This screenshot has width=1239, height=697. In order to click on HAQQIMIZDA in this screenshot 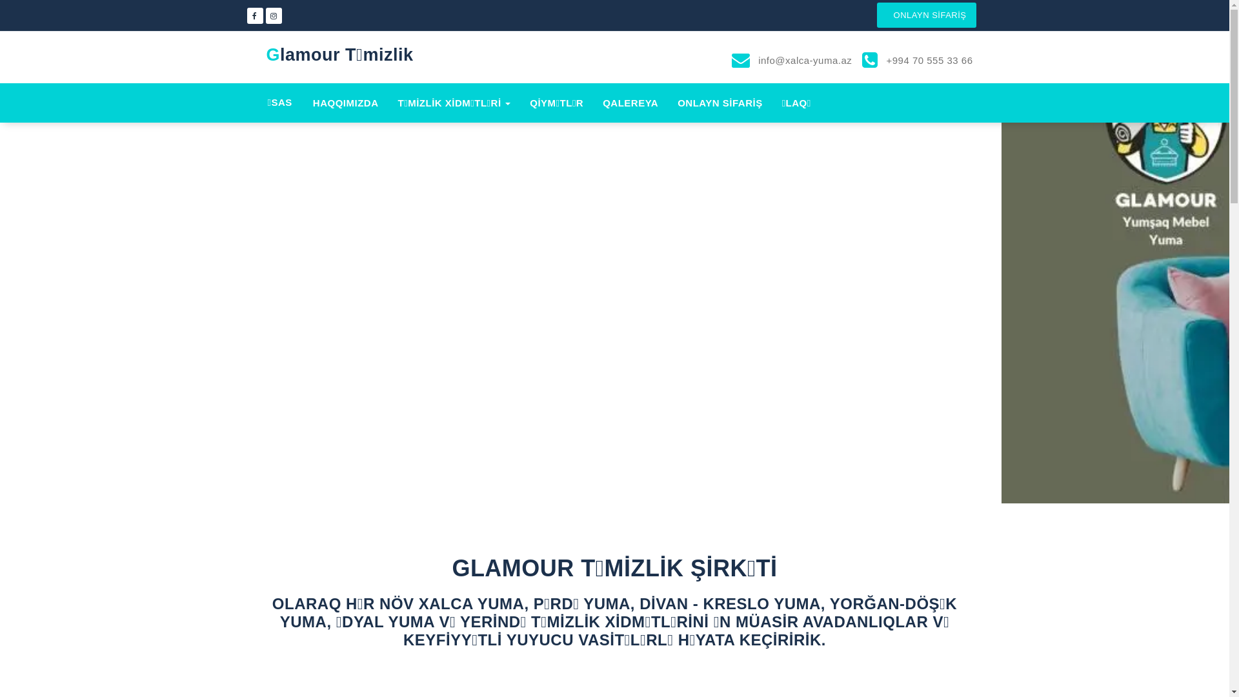, I will do `click(346, 103)`.